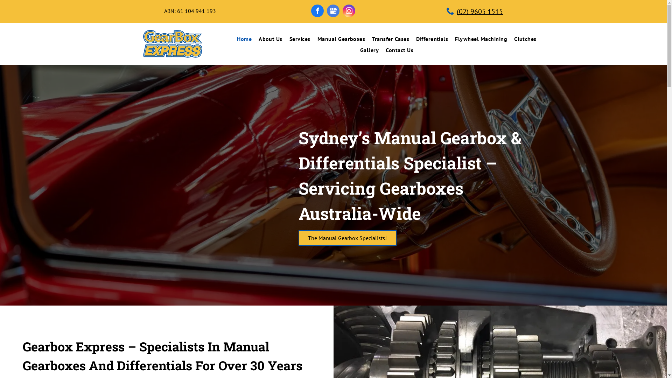  I want to click on Clutches, so click(525, 39).